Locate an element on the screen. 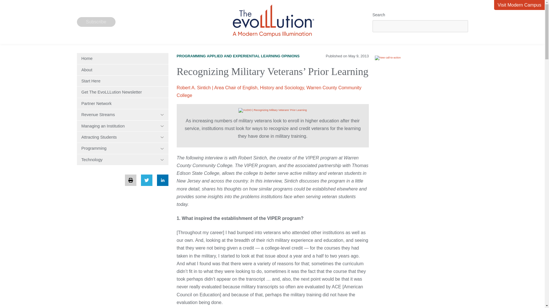  Home is located at coordinates (122, 58).